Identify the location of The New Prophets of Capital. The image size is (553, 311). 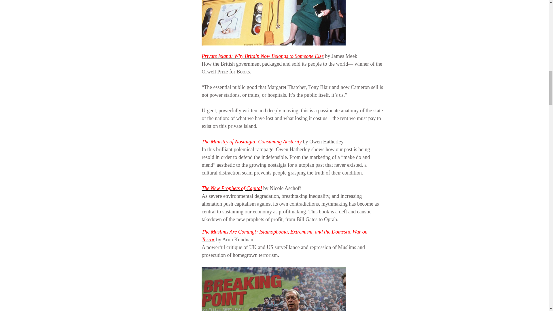
(232, 188).